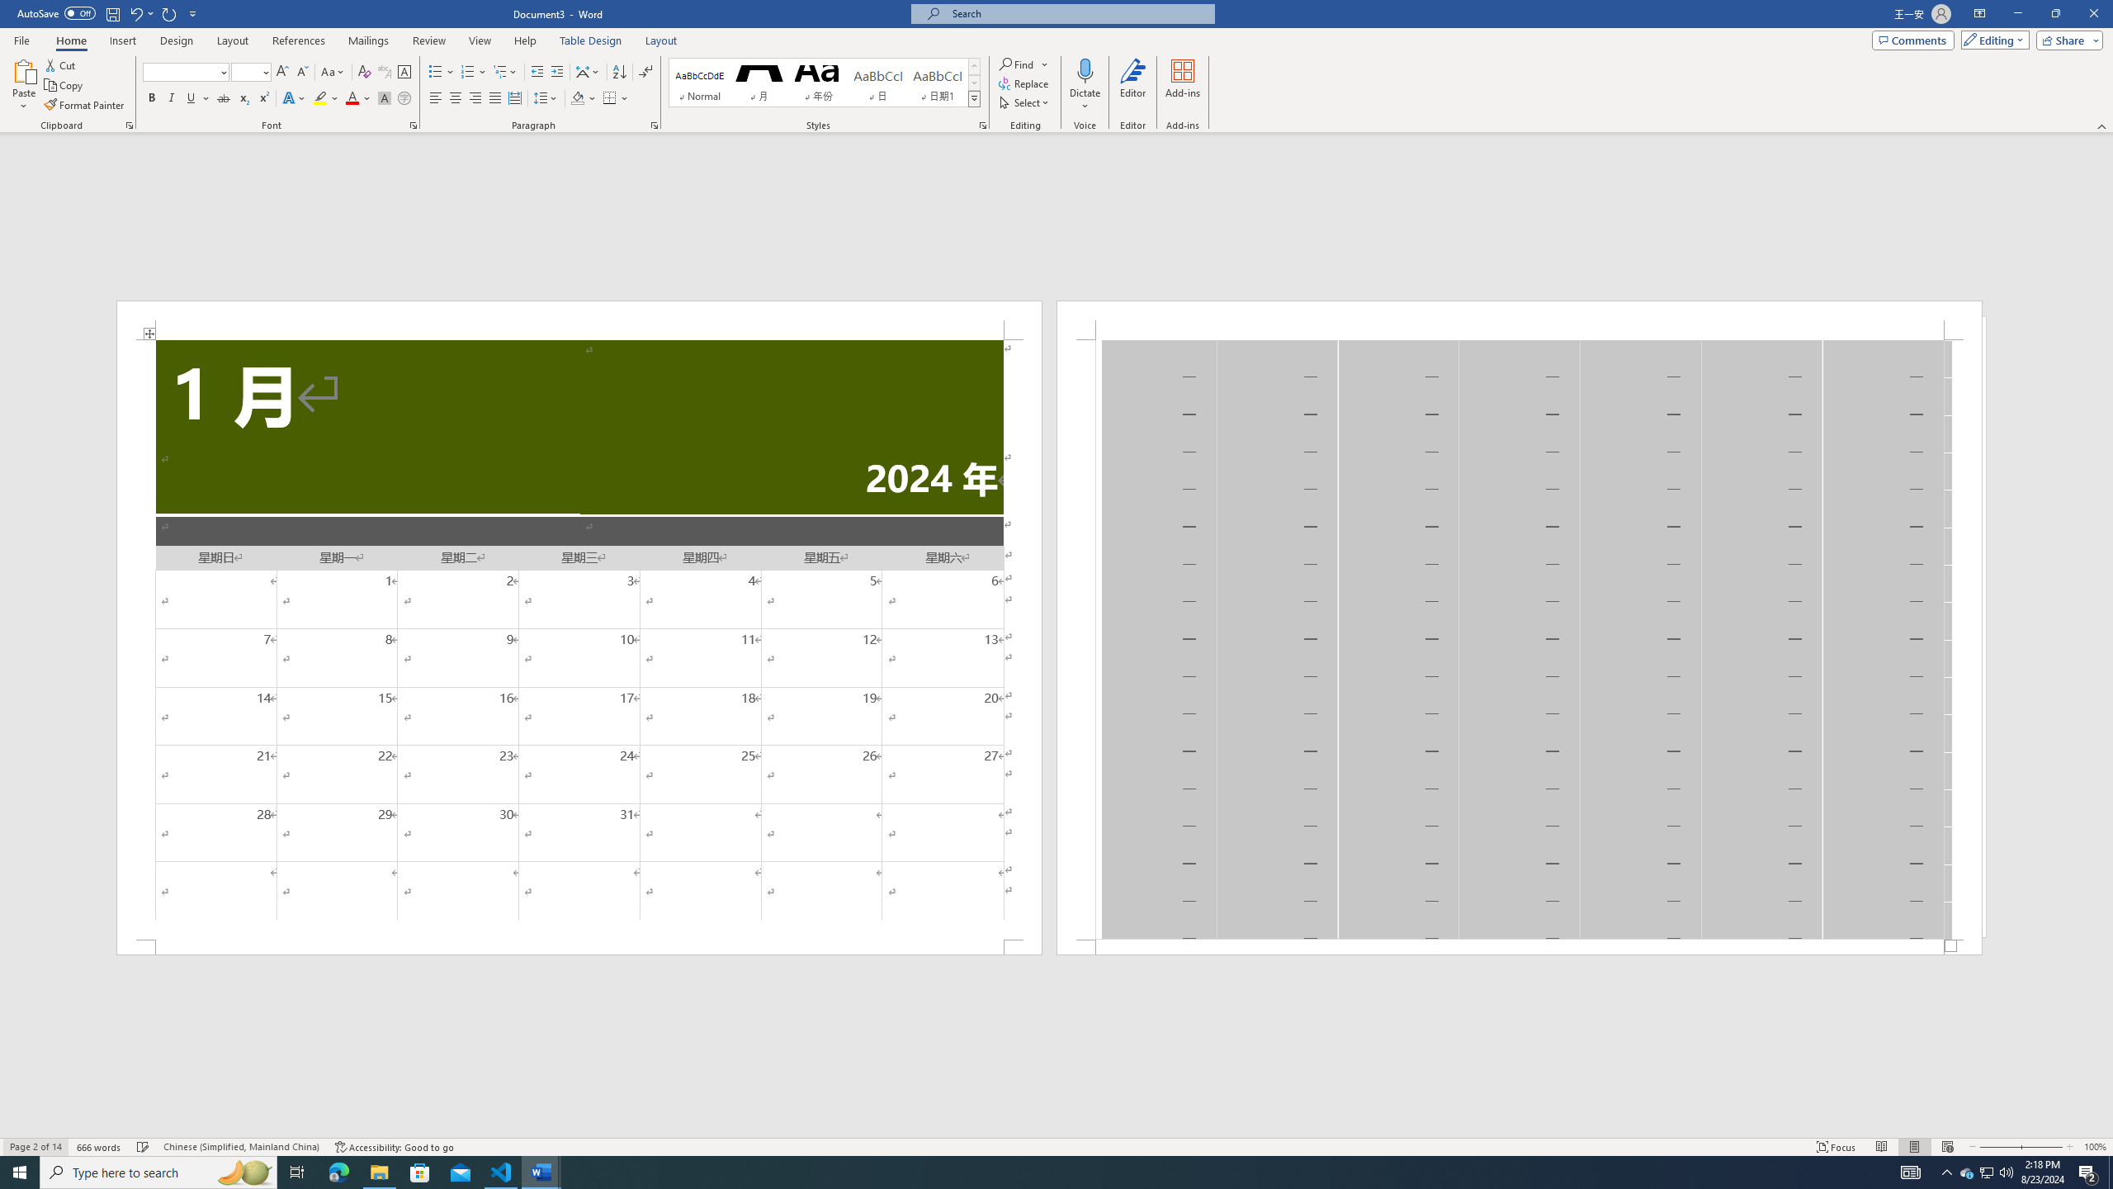 The height and width of the screenshot is (1189, 2113). I want to click on Grow Font, so click(282, 73).